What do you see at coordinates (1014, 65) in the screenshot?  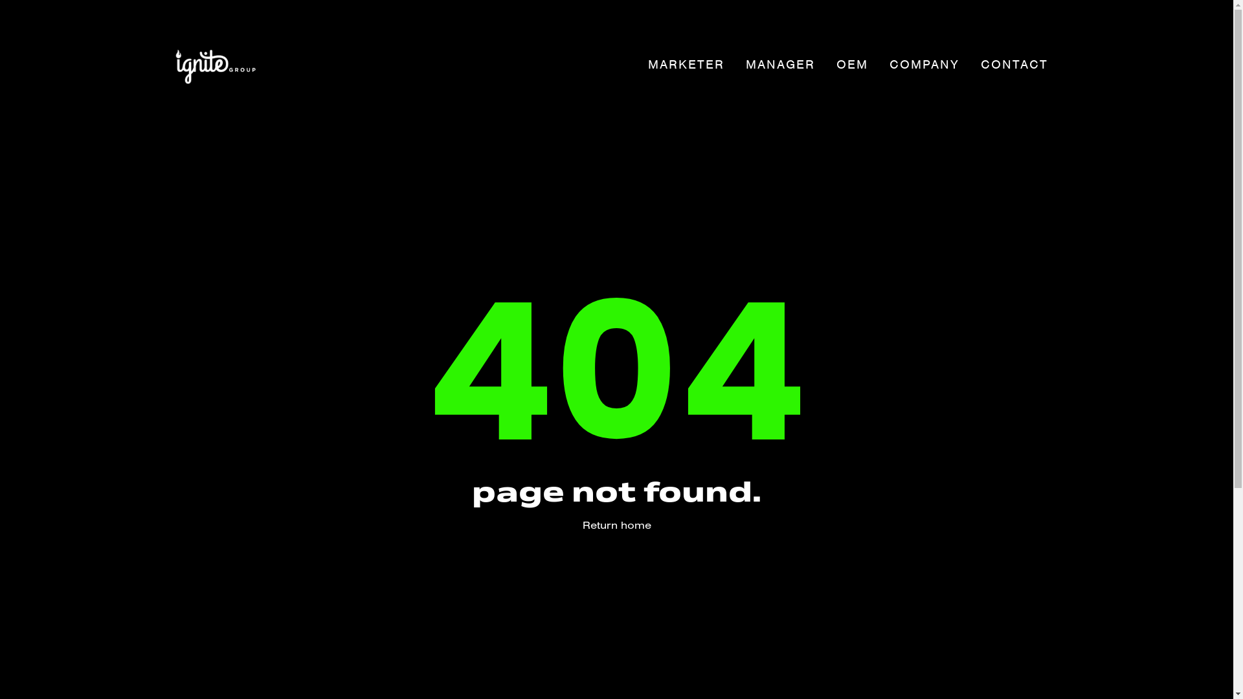 I see `CONTACT` at bounding box center [1014, 65].